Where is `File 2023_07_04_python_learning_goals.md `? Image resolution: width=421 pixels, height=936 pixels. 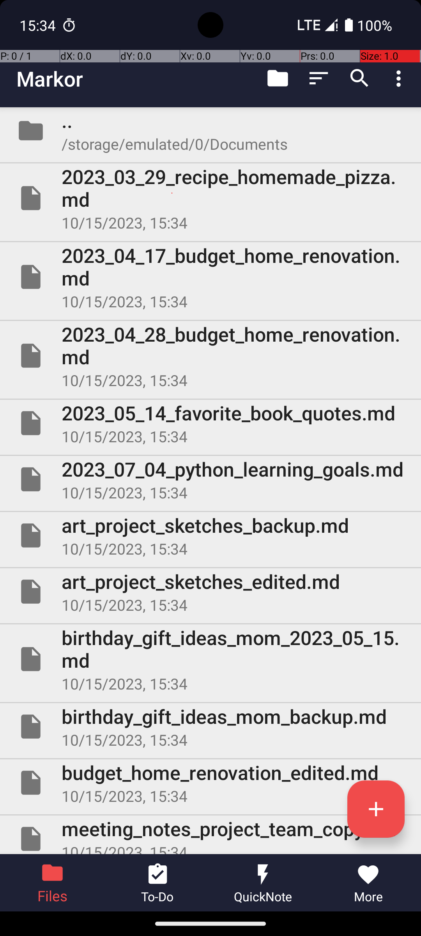
File 2023_07_04_python_learning_goals.md  is located at coordinates (210, 479).